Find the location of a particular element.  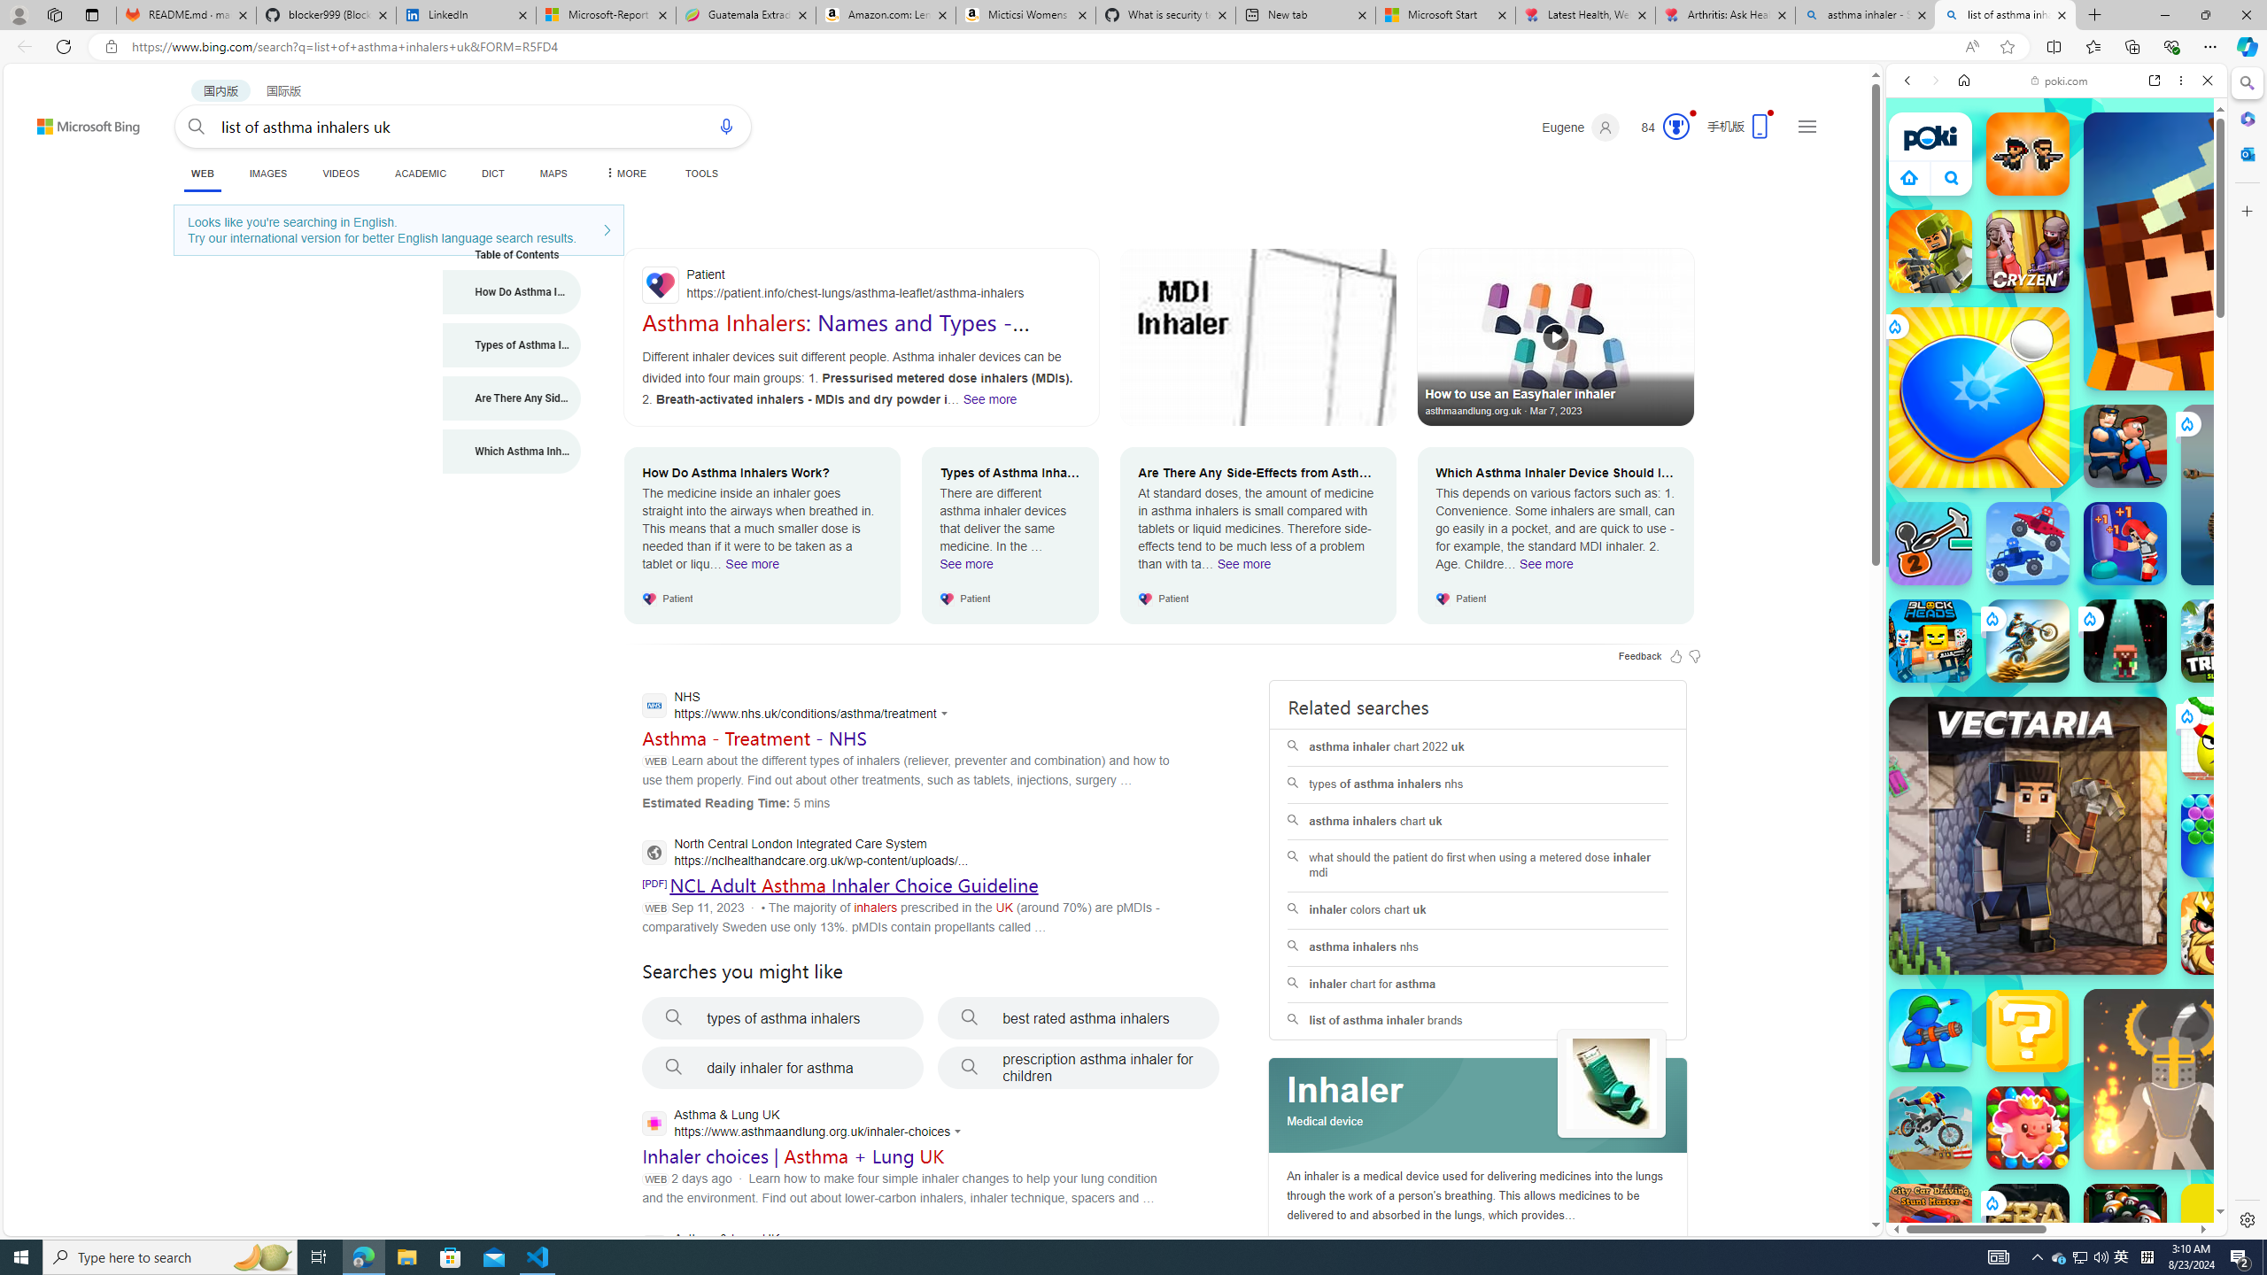

Crazy Bikes is located at coordinates (1930, 1127).